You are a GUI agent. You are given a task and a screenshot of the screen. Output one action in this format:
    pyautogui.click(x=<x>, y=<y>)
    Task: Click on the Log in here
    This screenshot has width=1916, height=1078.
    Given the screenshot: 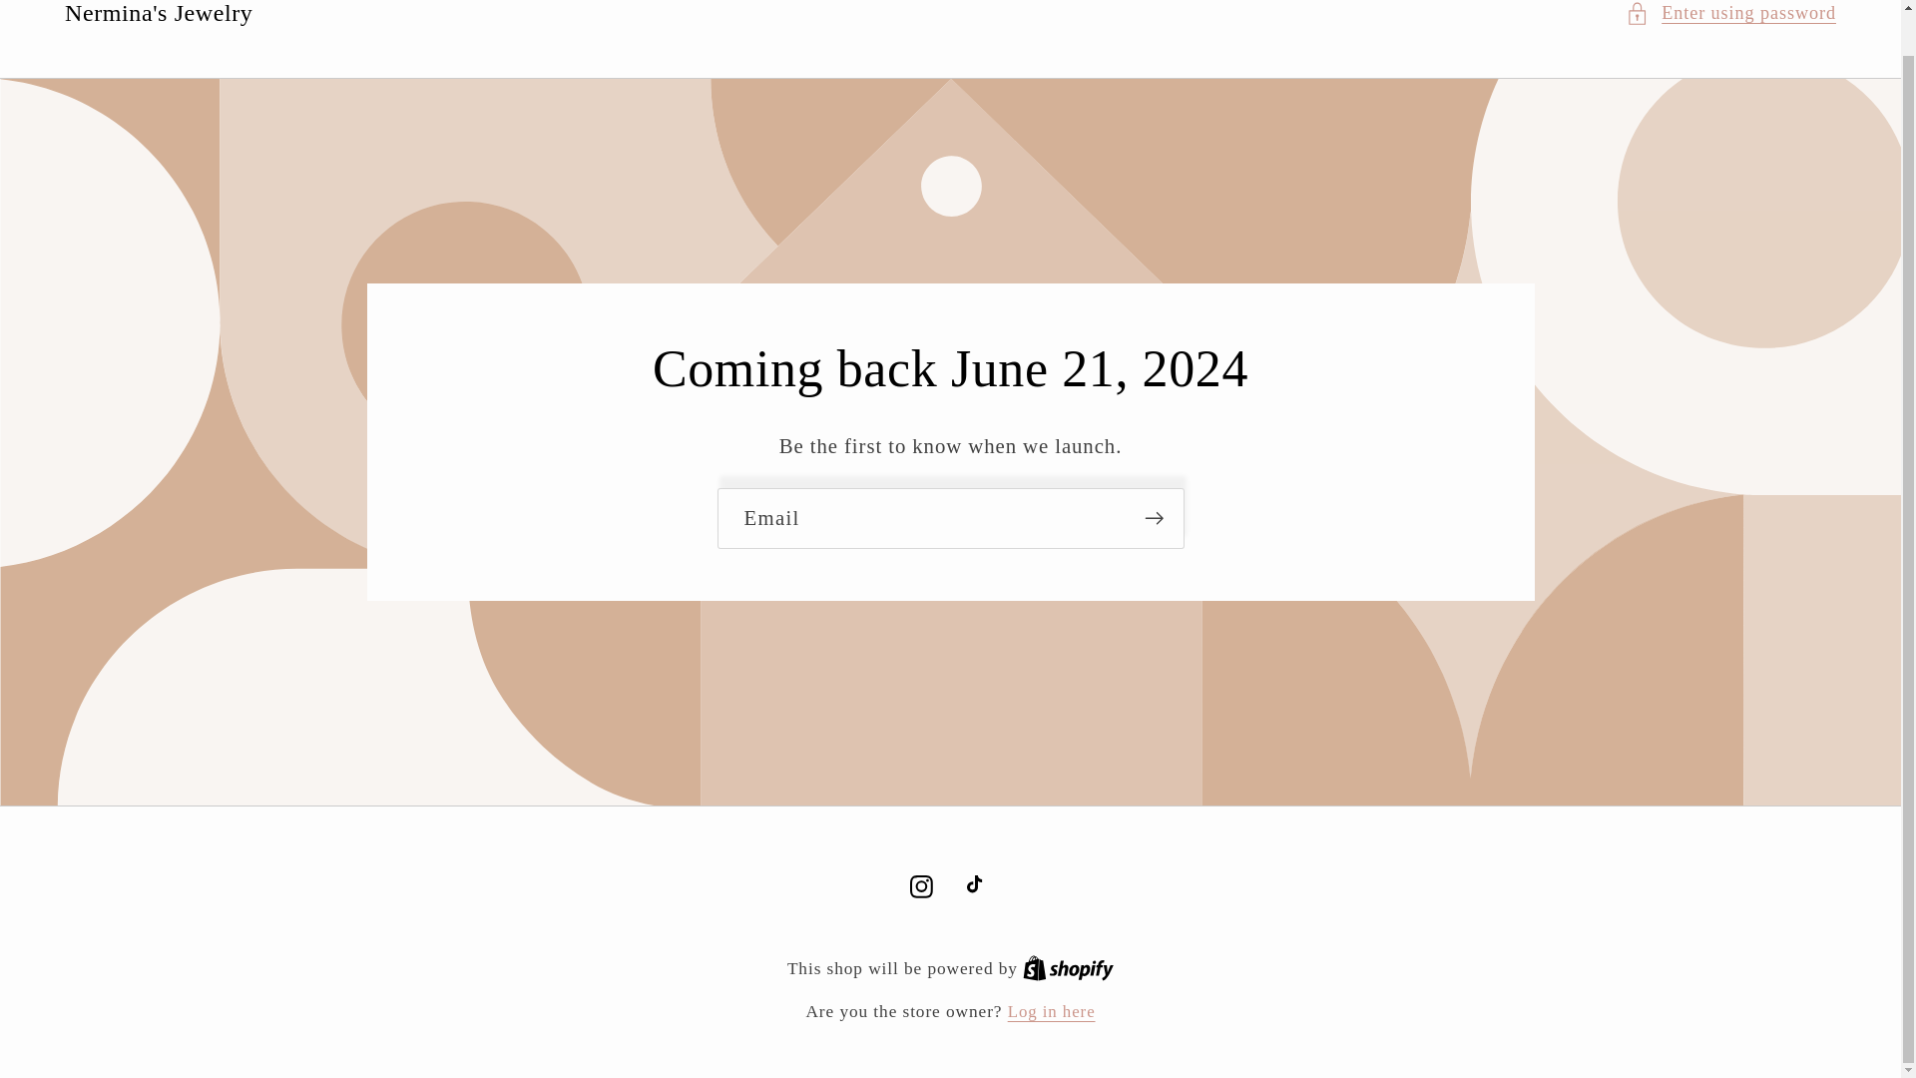 What is the action you would take?
    pyautogui.click(x=78, y=8)
    